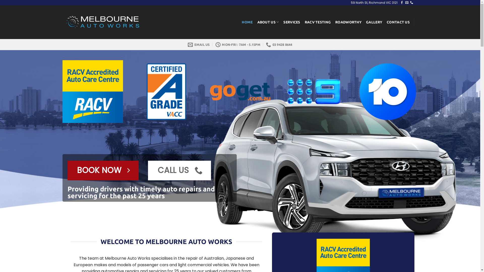 This screenshot has width=484, height=272. What do you see at coordinates (407, 3) in the screenshot?
I see `Send us an email` at bounding box center [407, 3].